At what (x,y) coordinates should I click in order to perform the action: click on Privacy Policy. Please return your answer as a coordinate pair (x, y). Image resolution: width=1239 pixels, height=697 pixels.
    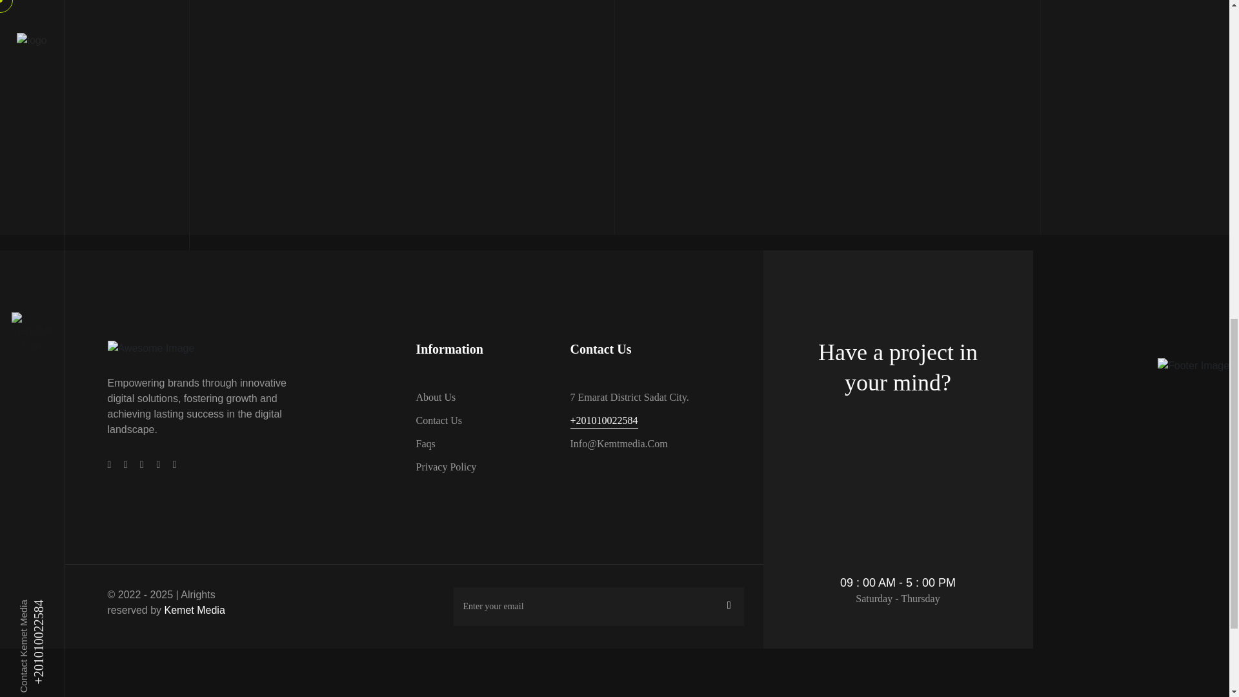
    Looking at the image, I should click on (445, 467).